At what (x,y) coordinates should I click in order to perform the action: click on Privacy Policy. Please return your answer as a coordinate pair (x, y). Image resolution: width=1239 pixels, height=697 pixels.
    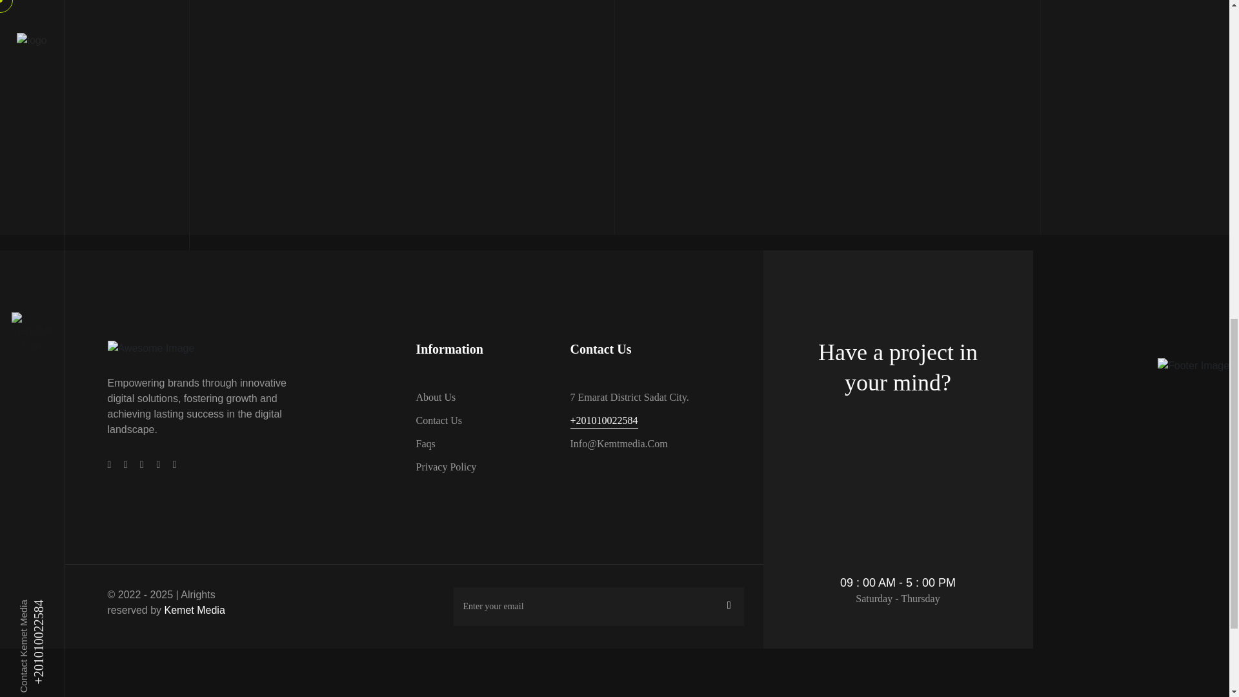
    Looking at the image, I should click on (445, 467).